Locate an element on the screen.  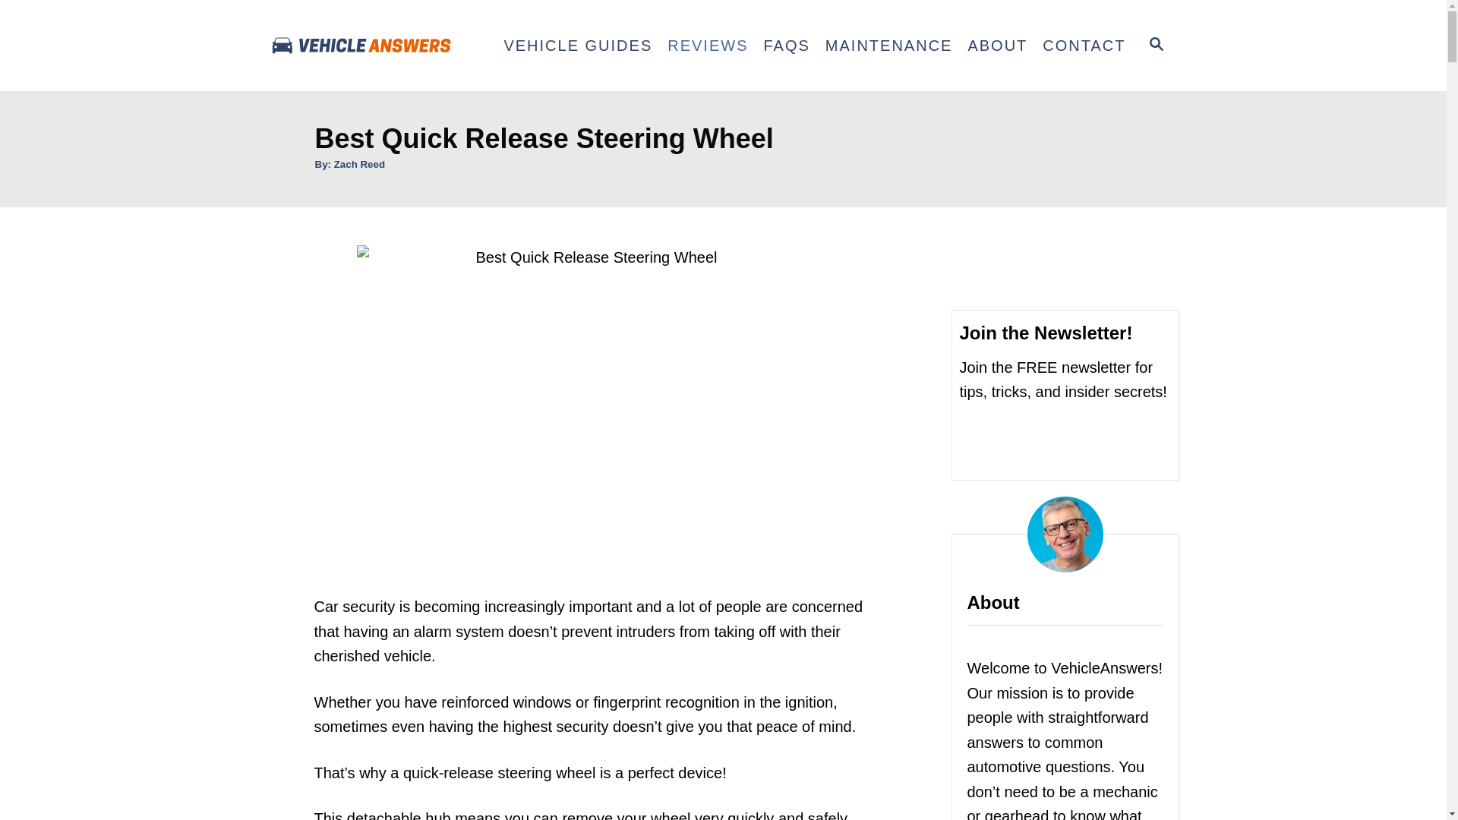
Zach Reed is located at coordinates (358, 164).